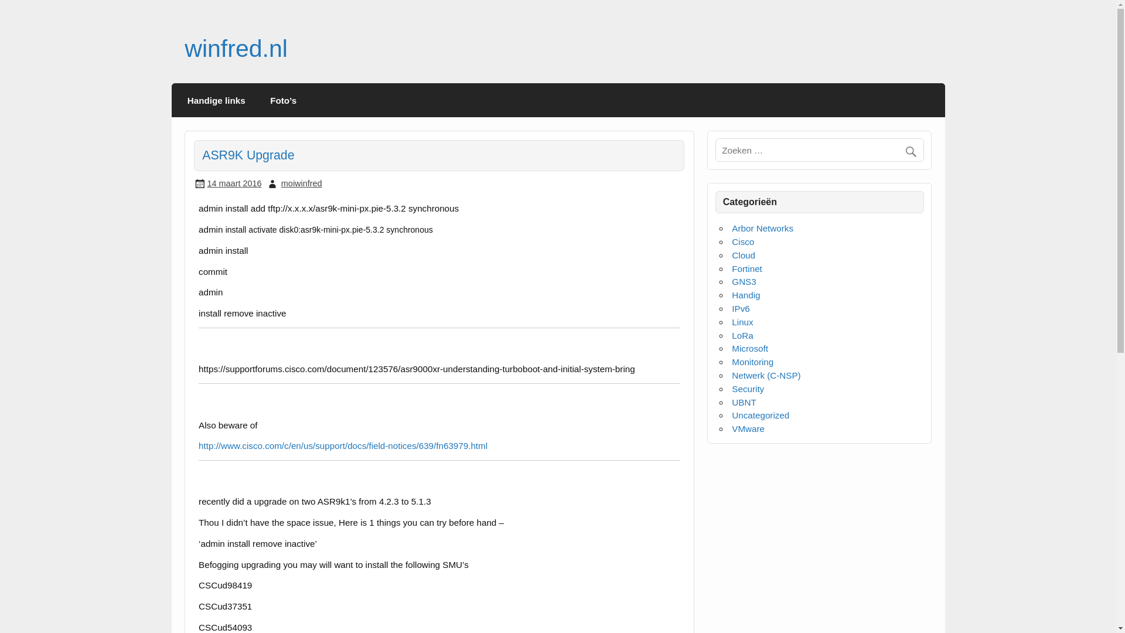 The width and height of the screenshot is (1125, 633). I want to click on Cisco, so click(743, 241).